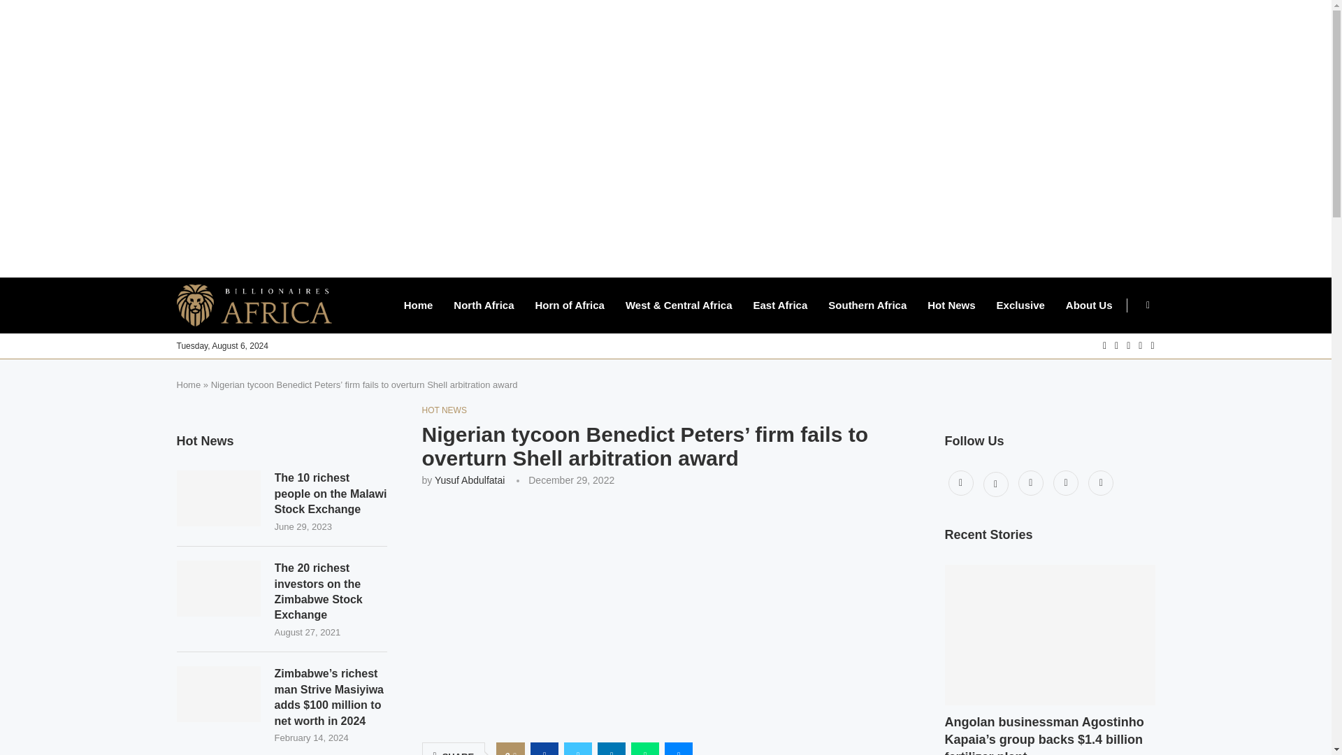 The image size is (1342, 755). What do you see at coordinates (1020, 305) in the screenshot?
I see `Exclusive` at bounding box center [1020, 305].